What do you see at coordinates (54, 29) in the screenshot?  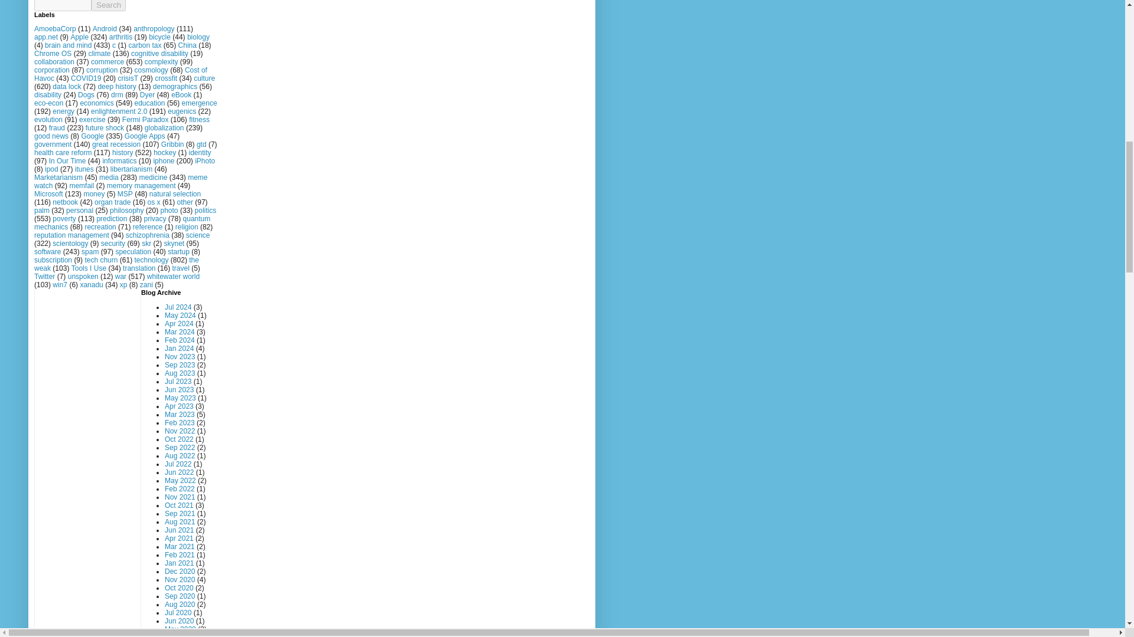 I see `AmoebaCorp` at bounding box center [54, 29].